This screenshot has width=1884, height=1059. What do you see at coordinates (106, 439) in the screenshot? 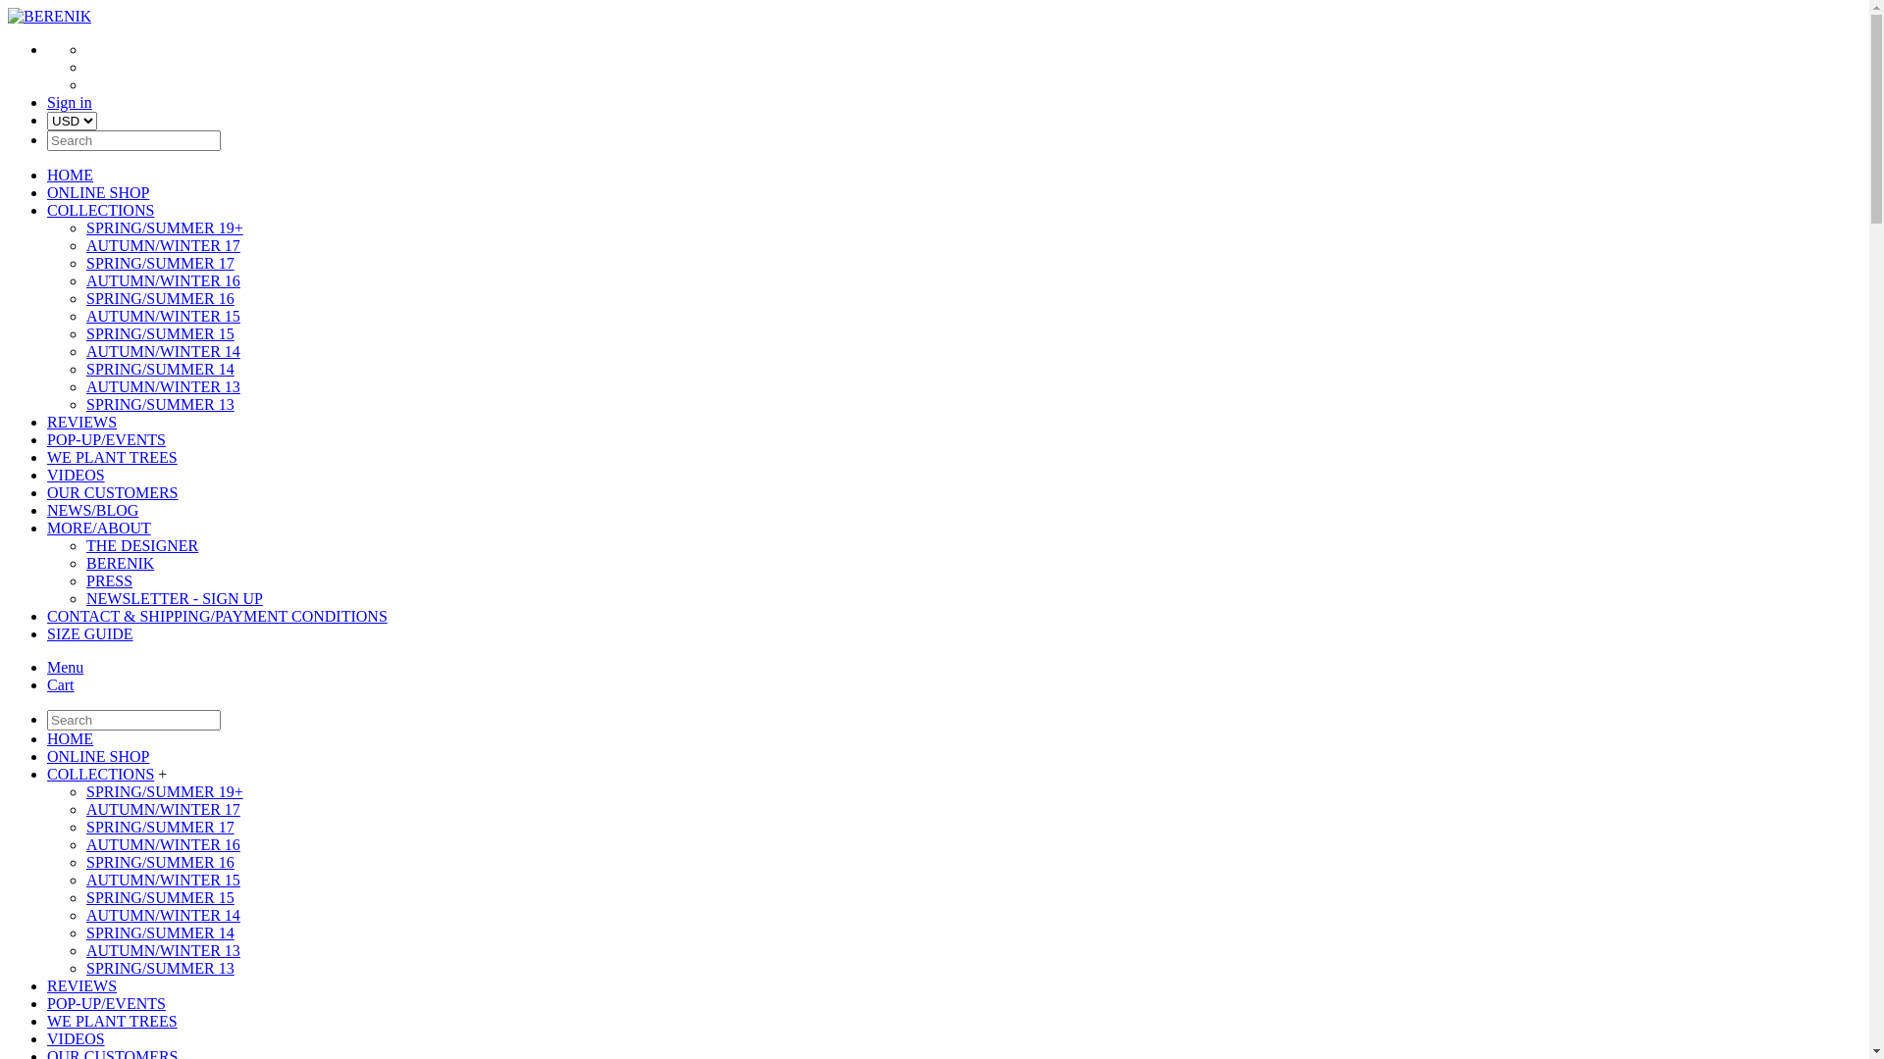
I see `POP-UP/EVENTS` at bounding box center [106, 439].